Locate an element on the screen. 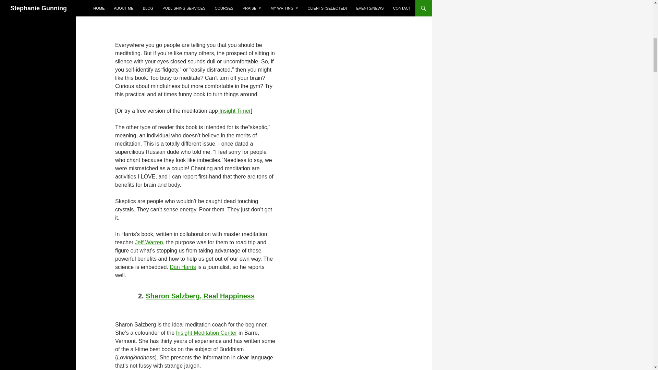 The width and height of the screenshot is (658, 370). Insight Timer is located at coordinates (234, 111).